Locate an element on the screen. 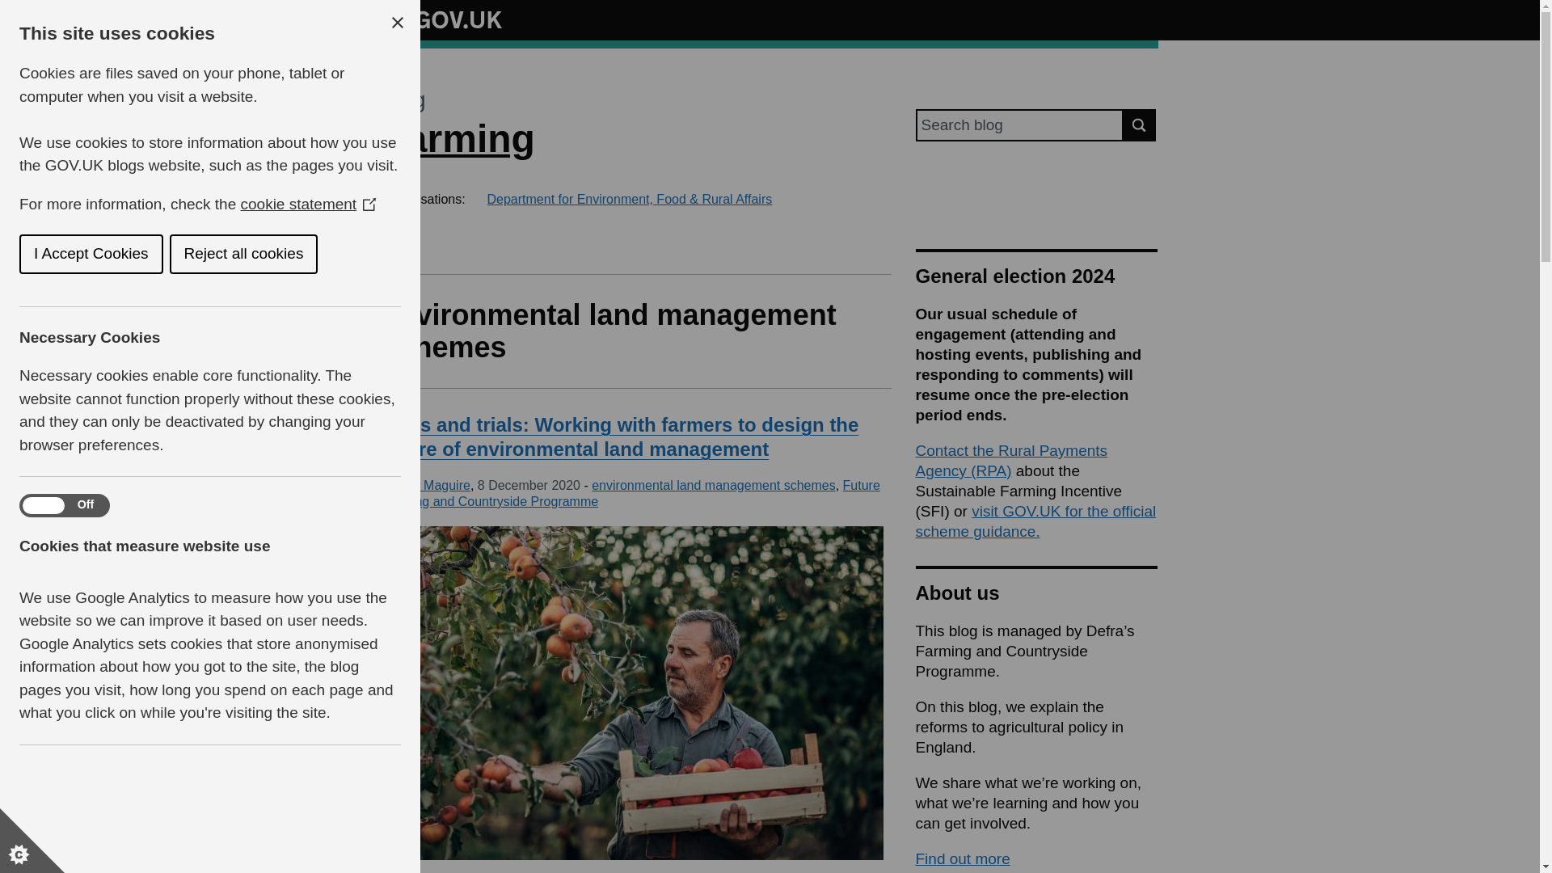  Find out more is located at coordinates (962, 858).